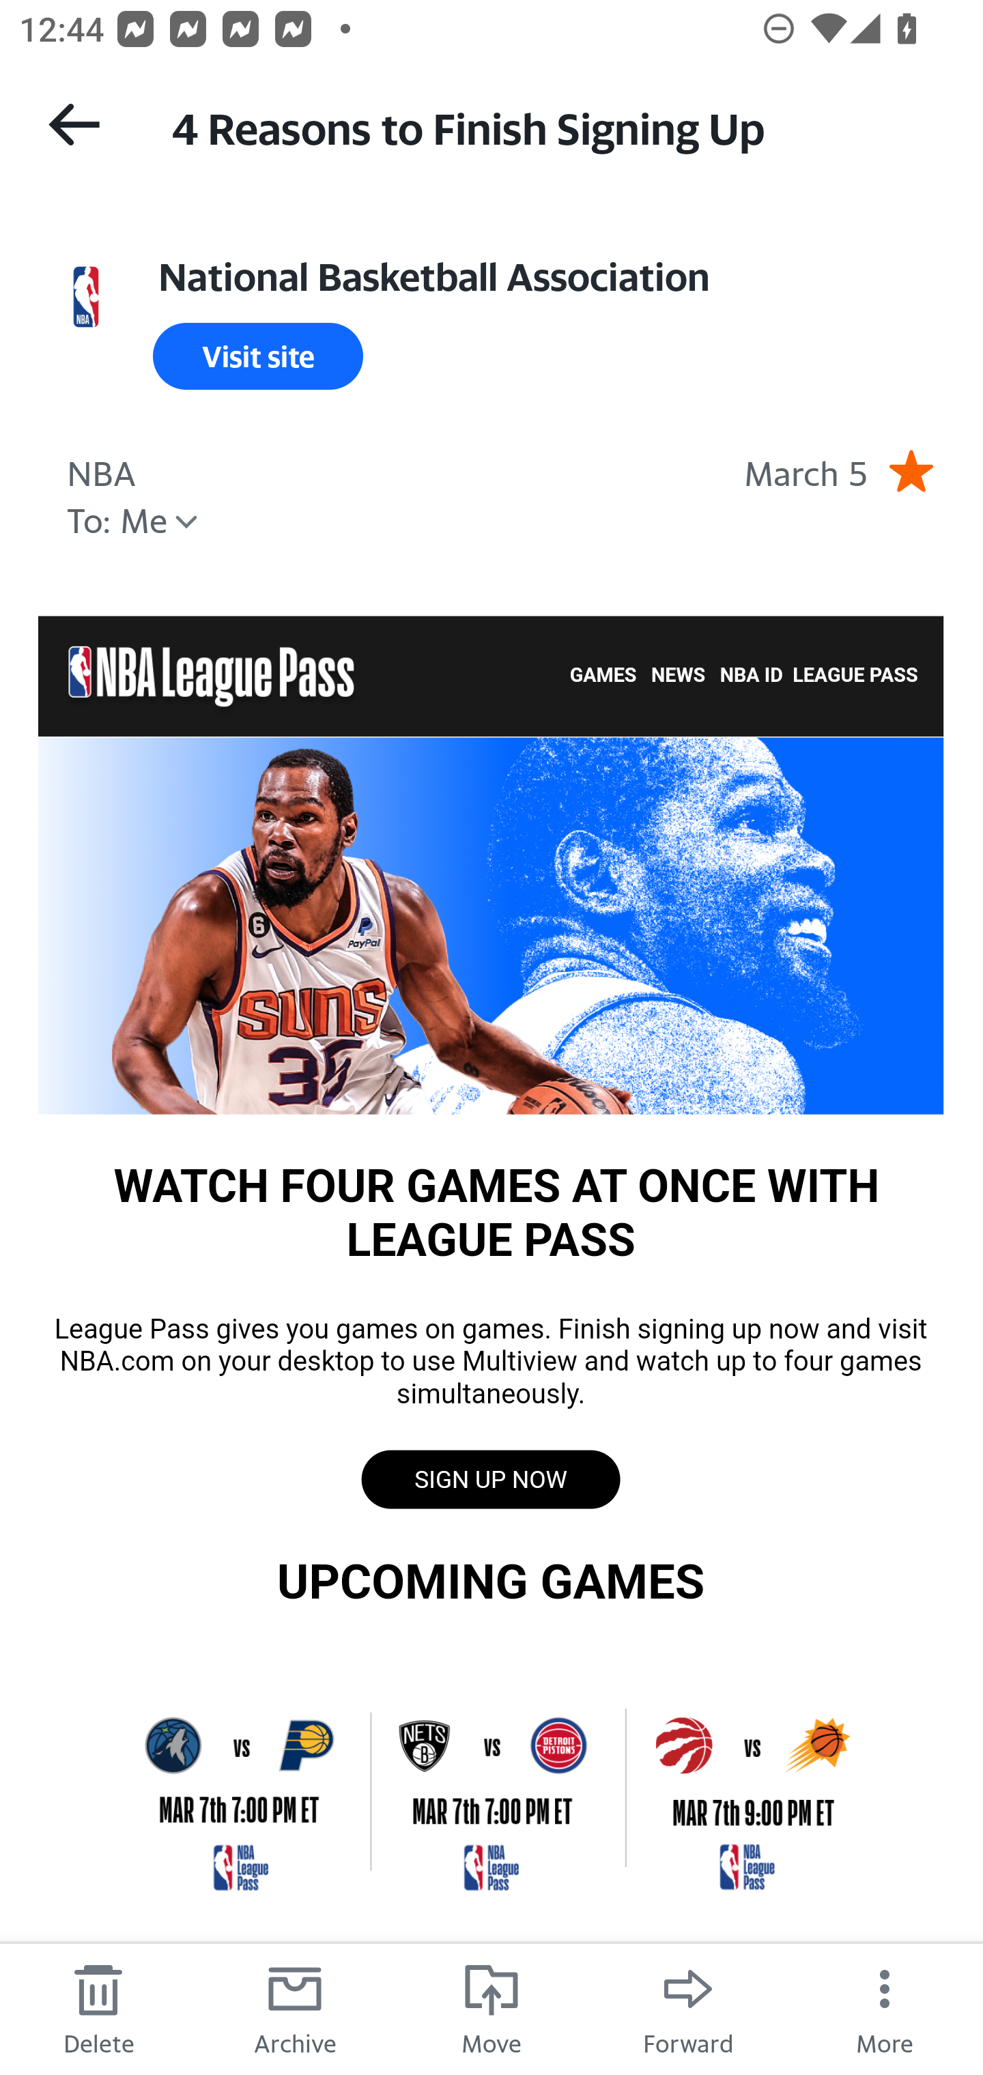  I want to click on 4 Reasons to Finish Signing Up, so click(553, 126).